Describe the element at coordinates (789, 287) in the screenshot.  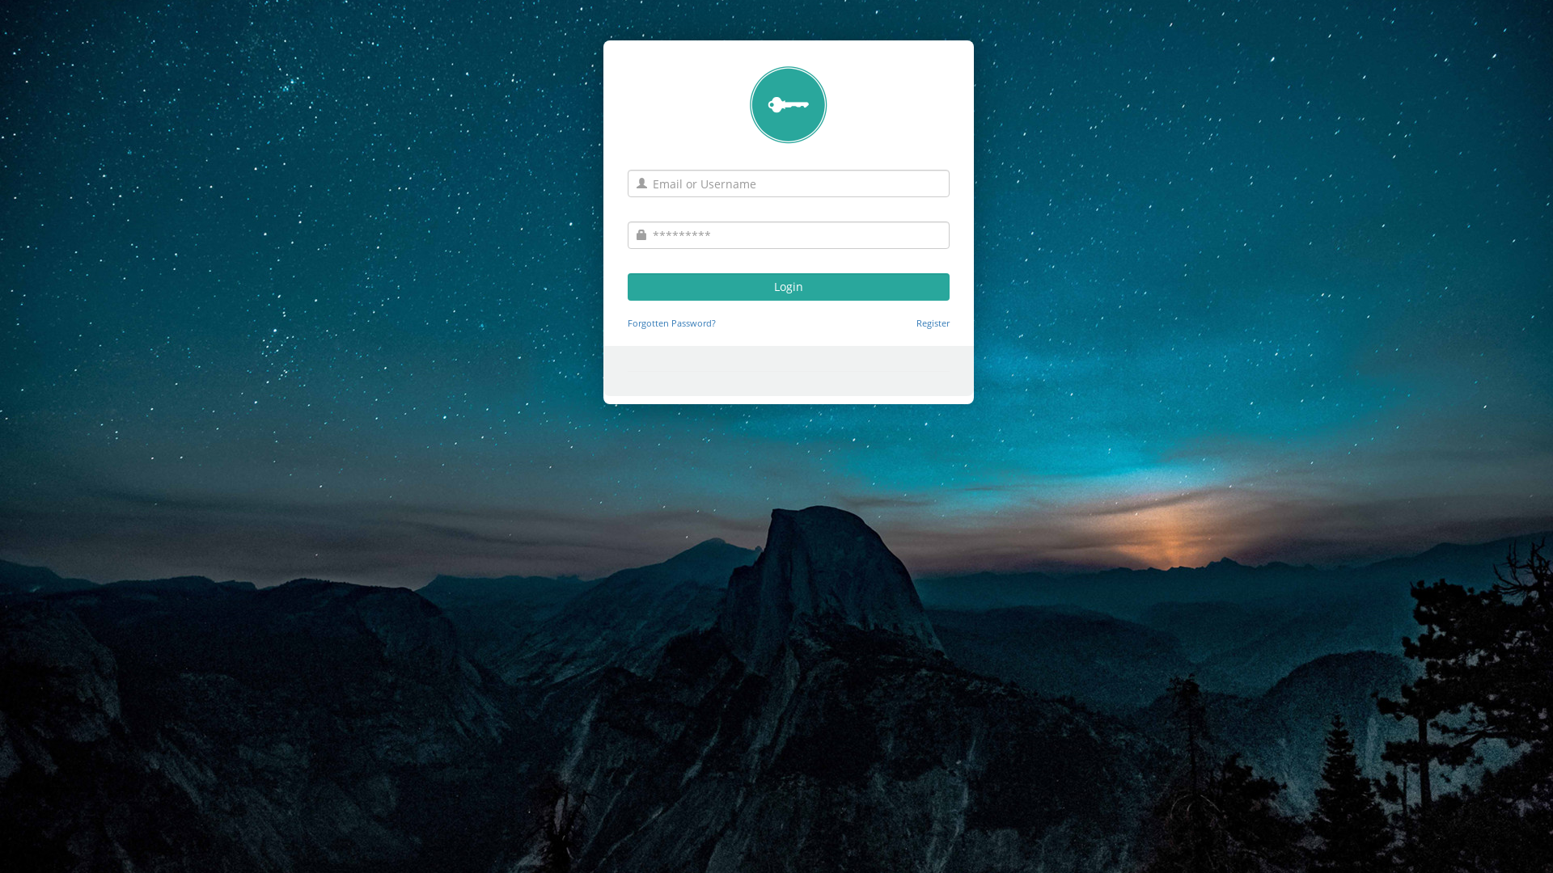
I see `Login` at that location.